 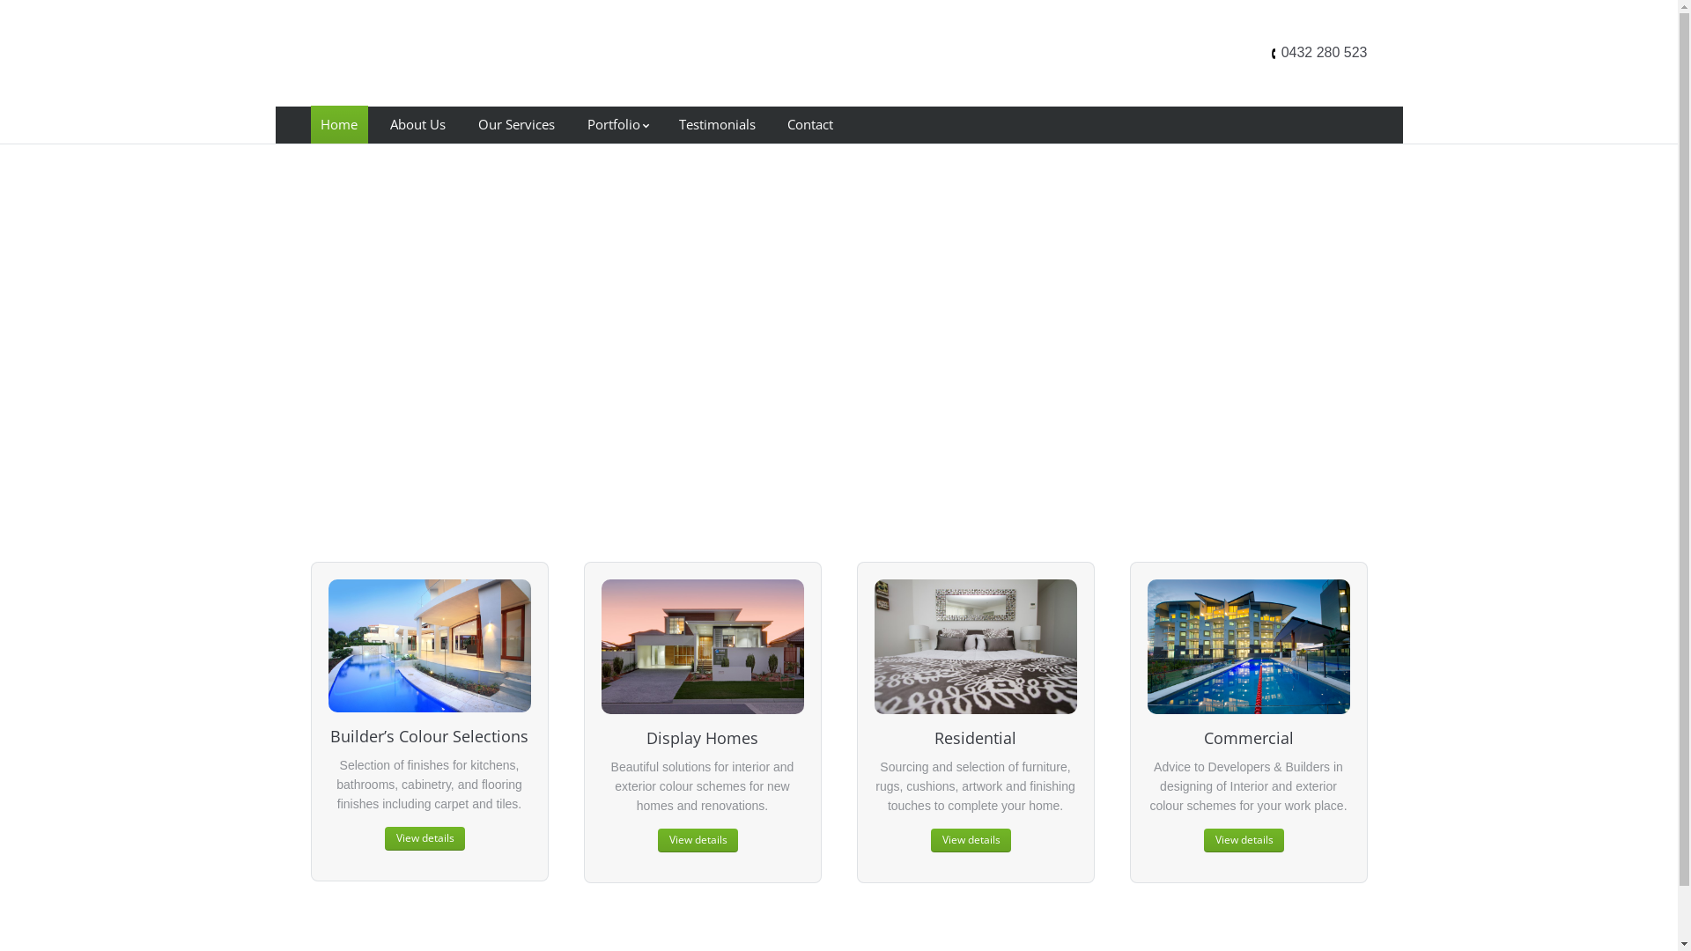 What do you see at coordinates (425, 838) in the screenshot?
I see `View details` at bounding box center [425, 838].